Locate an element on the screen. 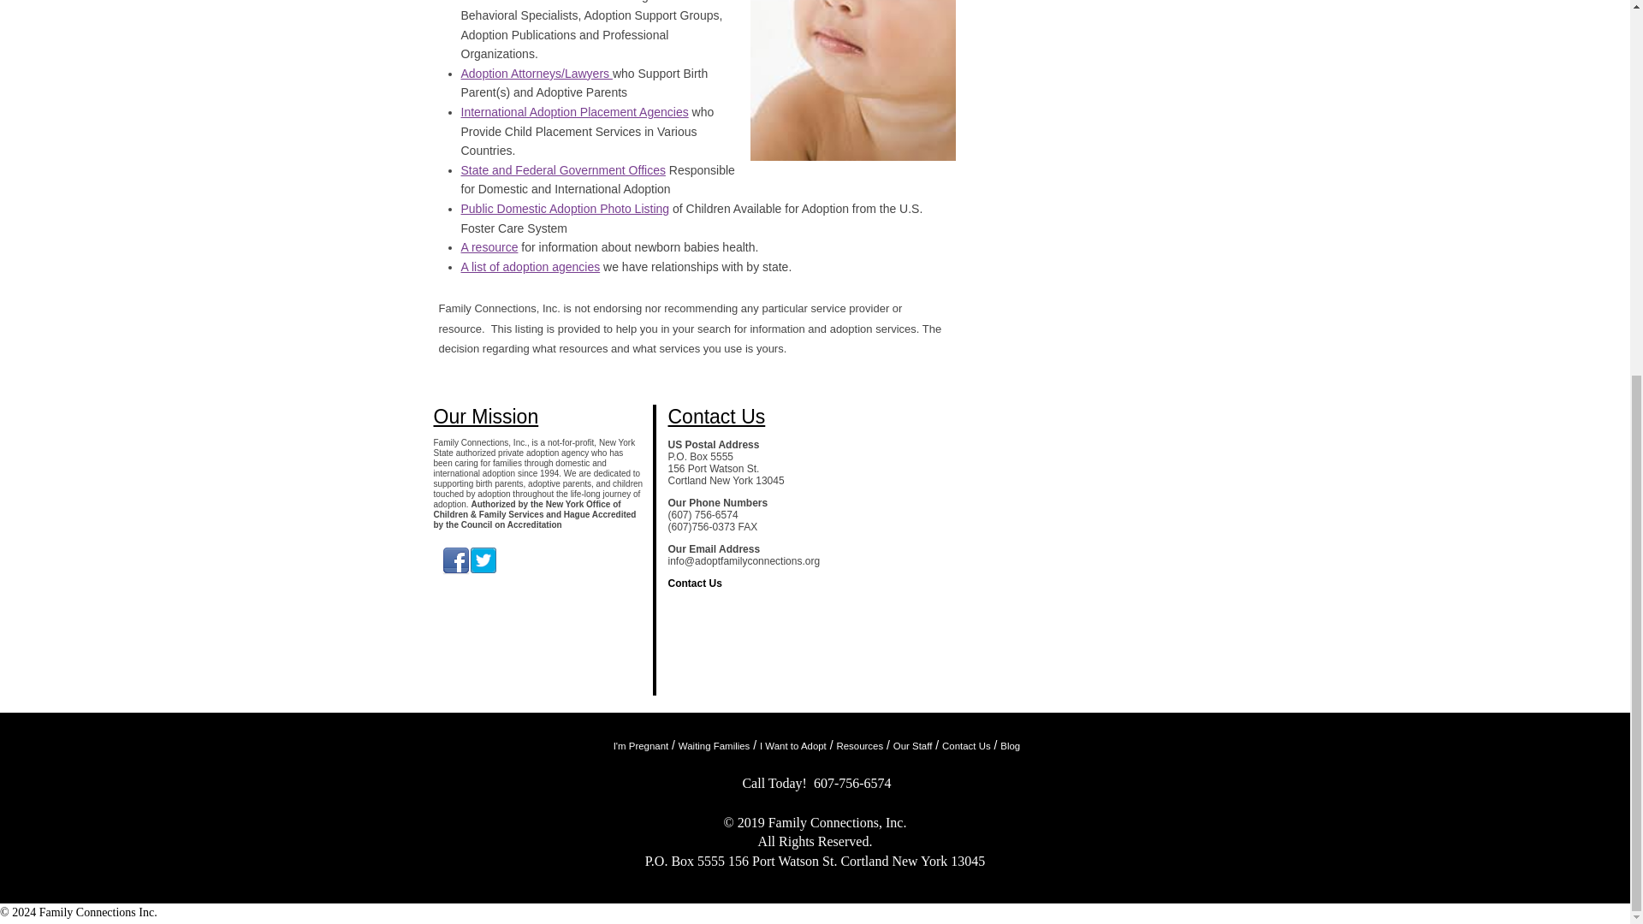  State and Federal Government Offices is located at coordinates (562, 170).